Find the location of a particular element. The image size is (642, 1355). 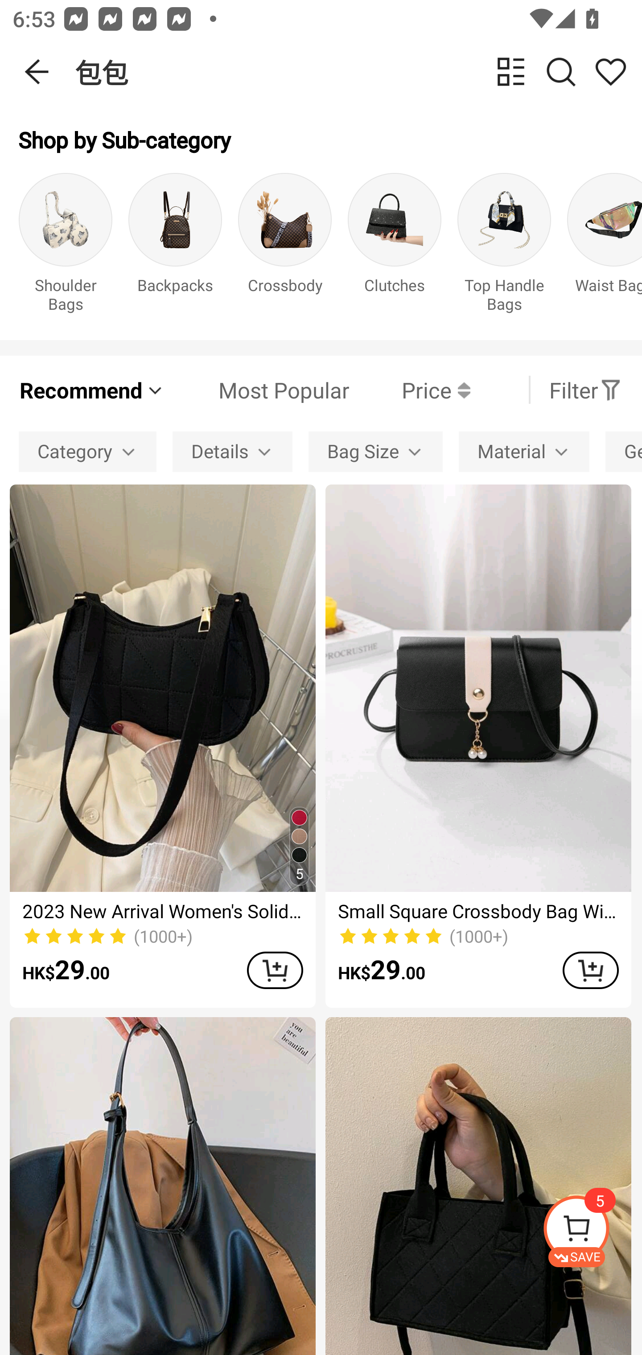

Shoulder Bags is located at coordinates (65, 247).